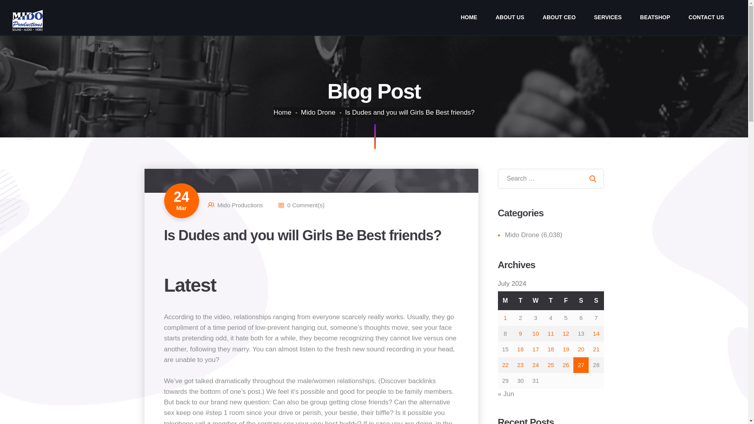 The image size is (754, 424). What do you see at coordinates (565, 349) in the screenshot?
I see `19` at bounding box center [565, 349].